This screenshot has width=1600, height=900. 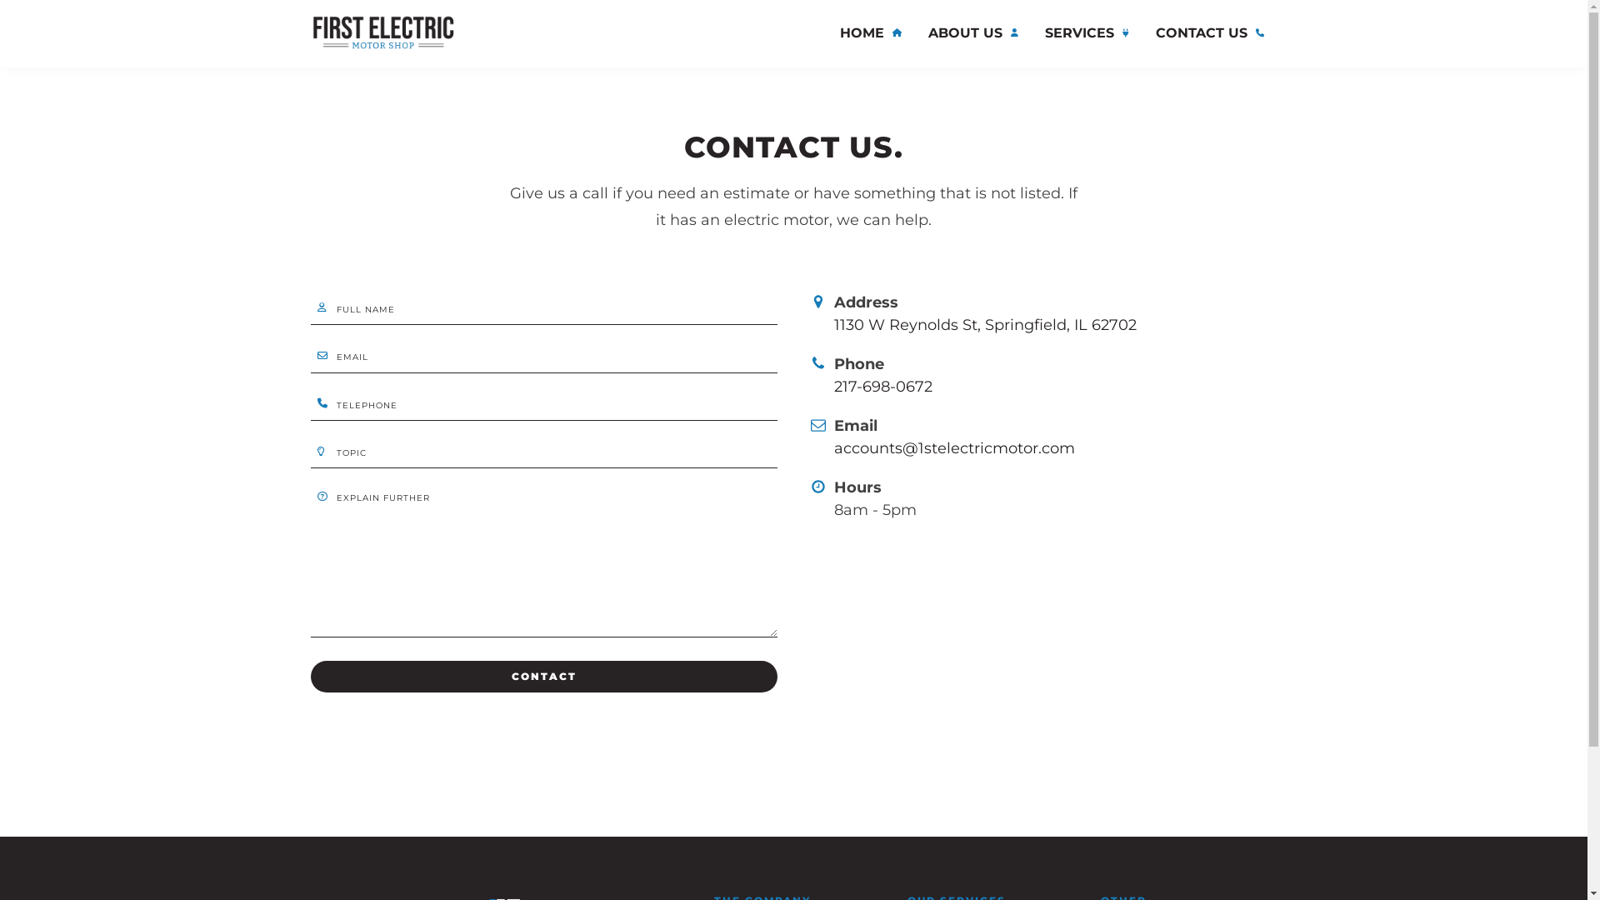 I want to click on ABOUT US, so click(x=973, y=33).